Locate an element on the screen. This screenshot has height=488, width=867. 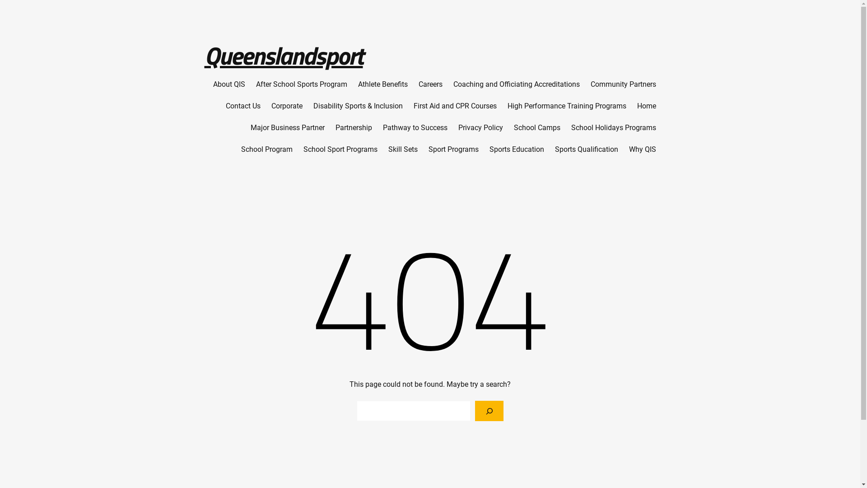
Home is located at coordinates (646, 106).